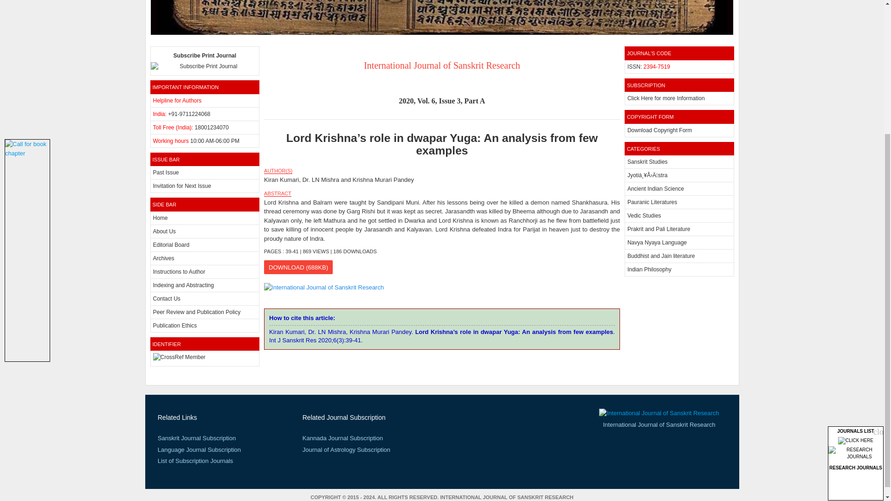 The image size is (891, 501). What do you see at coordinates (164, 231) in the screenshot?
I see `About Us` at bounding box center [164, 231].